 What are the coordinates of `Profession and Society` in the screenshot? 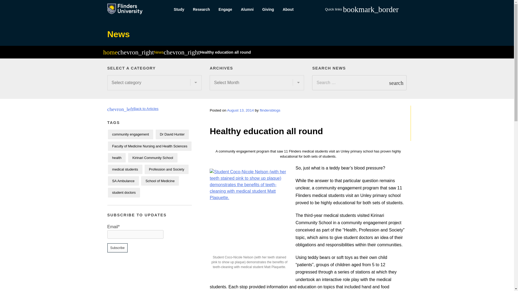 It's located at (166, 169).